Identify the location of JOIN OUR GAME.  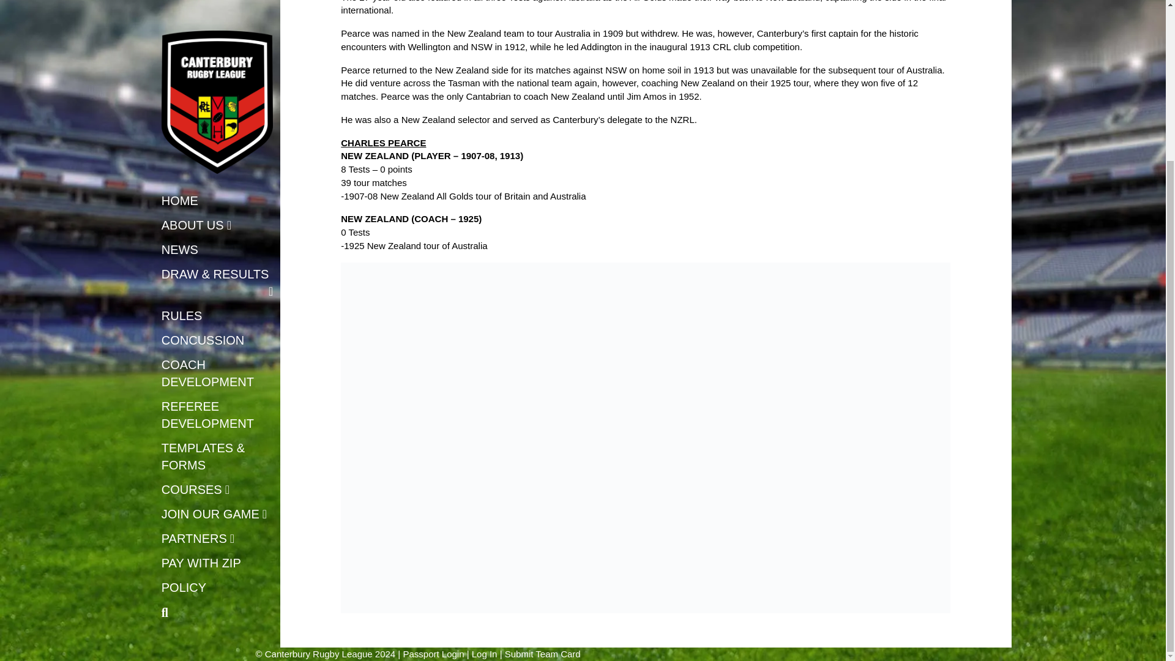
(214, 311).